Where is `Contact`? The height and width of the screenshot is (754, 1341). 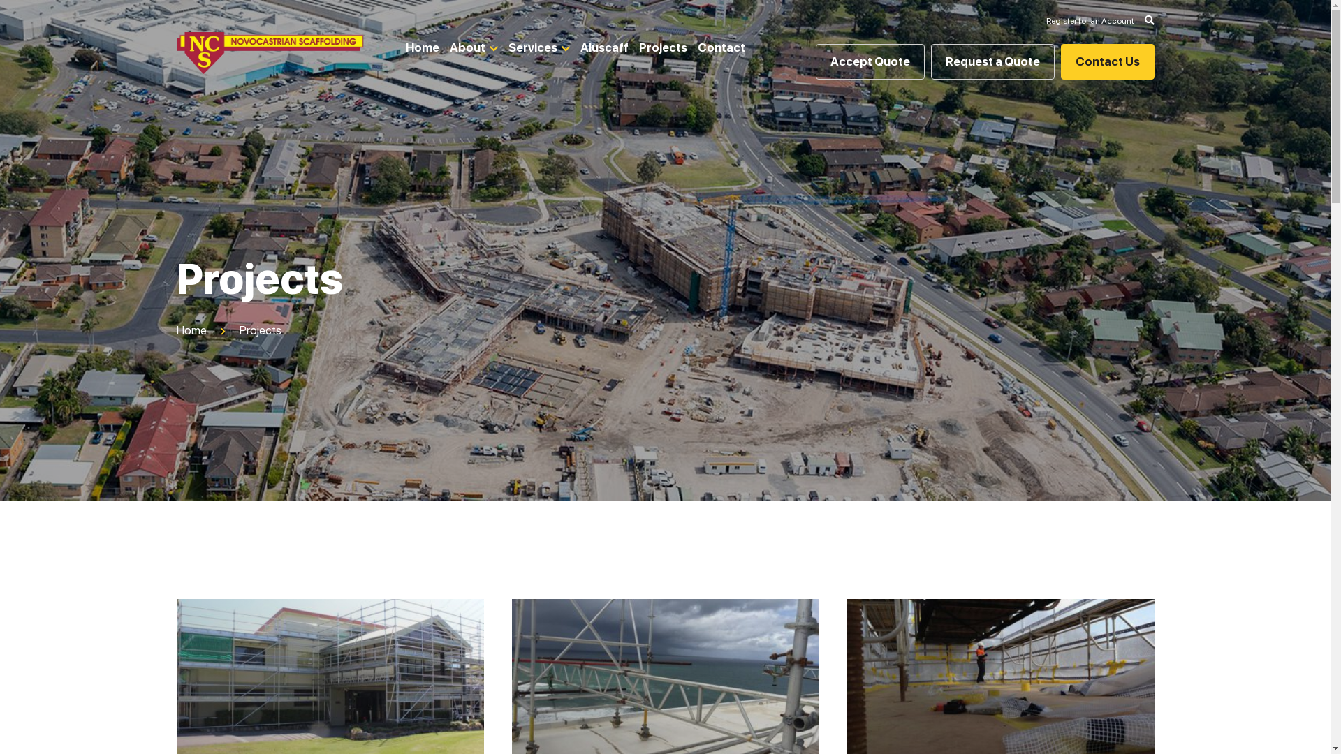 Contact is located at coordinates (721, 47).